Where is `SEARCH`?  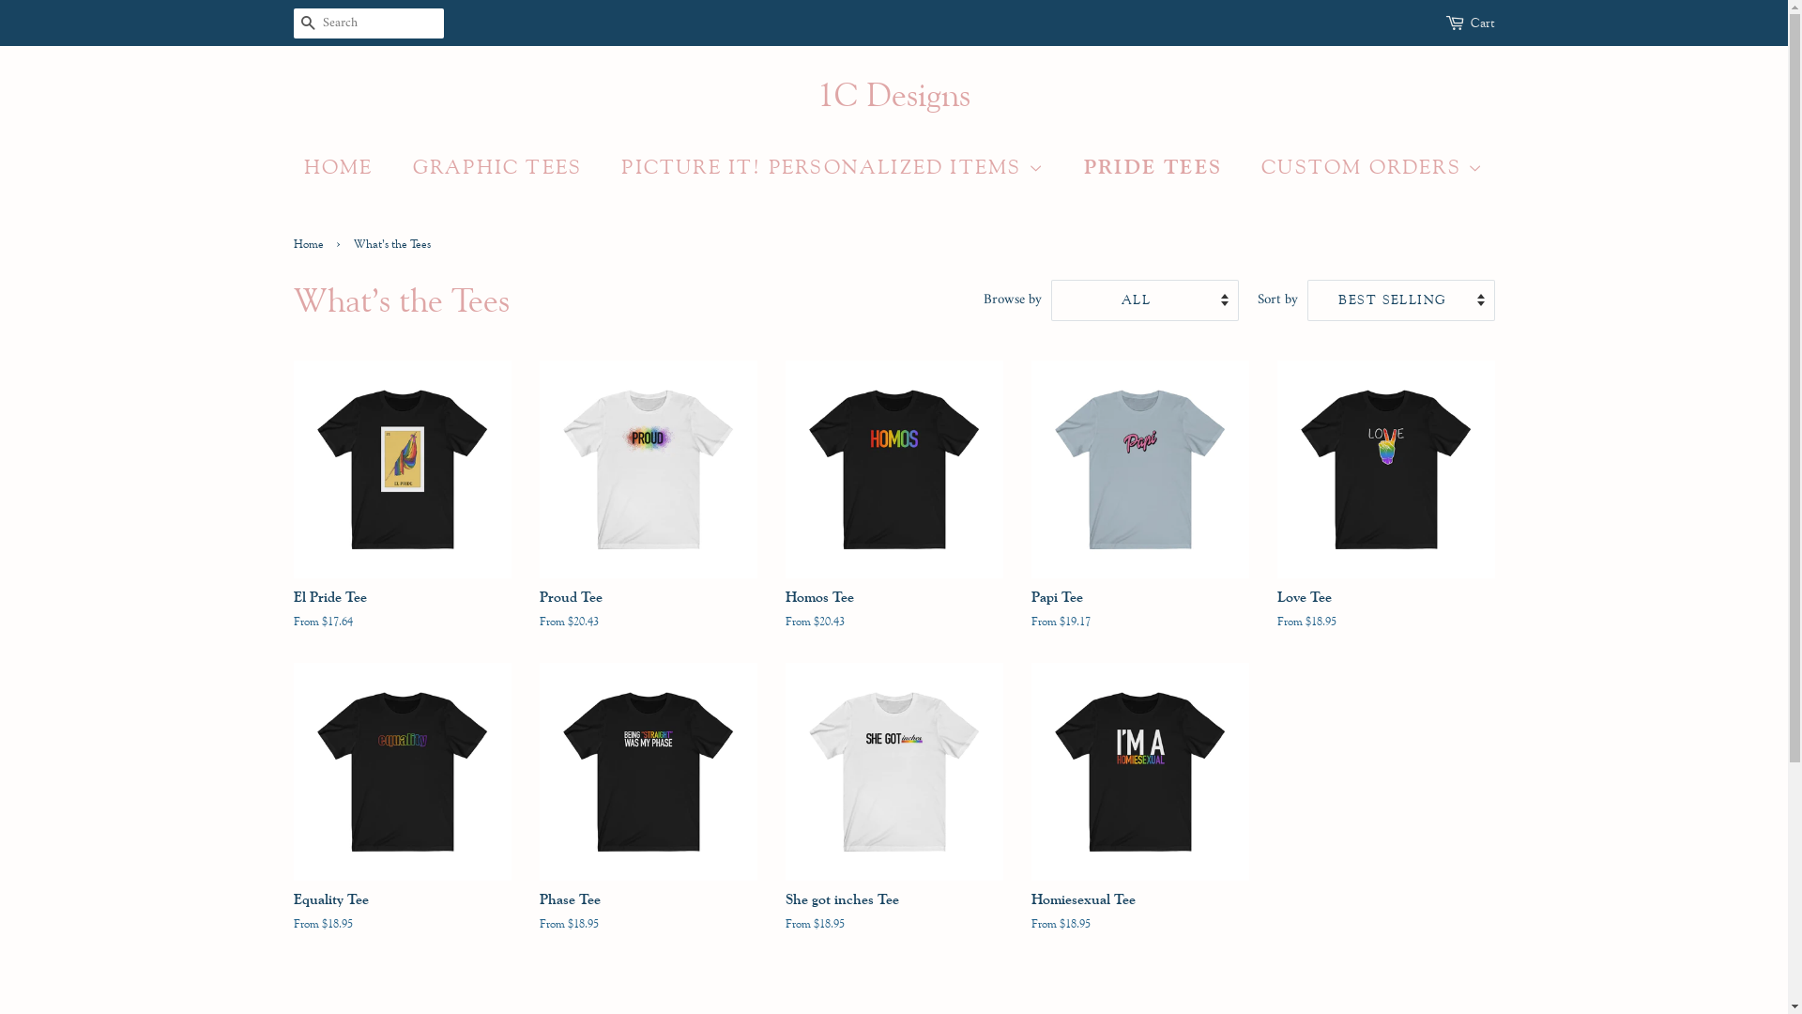 SEARCH is located at coordinates (308, 24).